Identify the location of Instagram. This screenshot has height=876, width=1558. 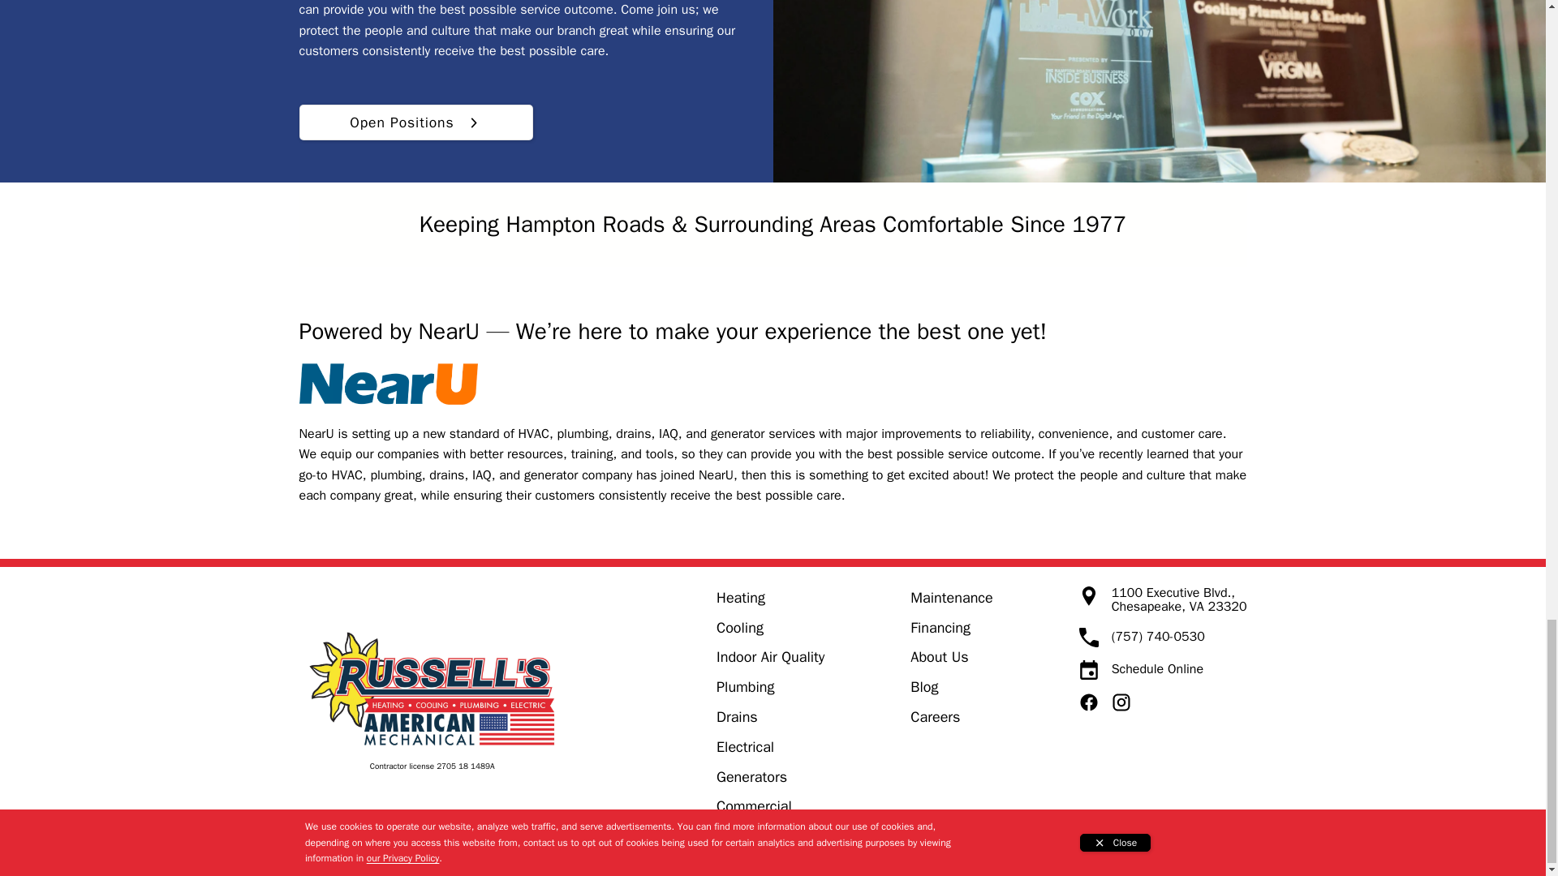
(1121, 702).